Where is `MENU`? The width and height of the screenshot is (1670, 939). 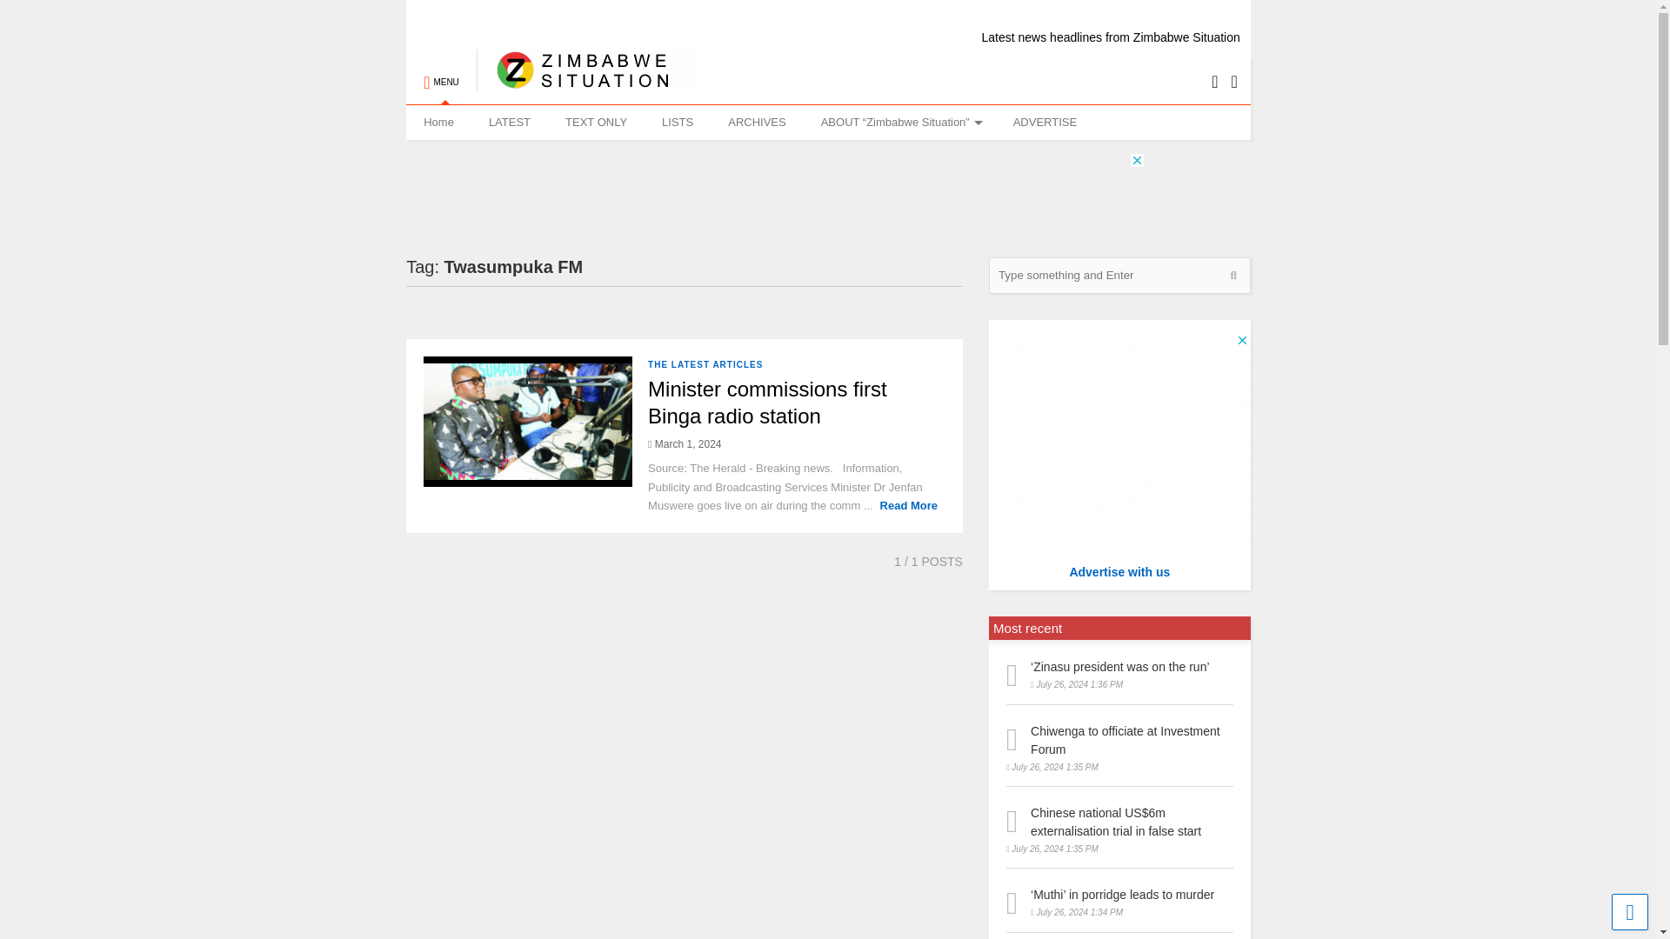 MENU is located at coordinates (440, 74).